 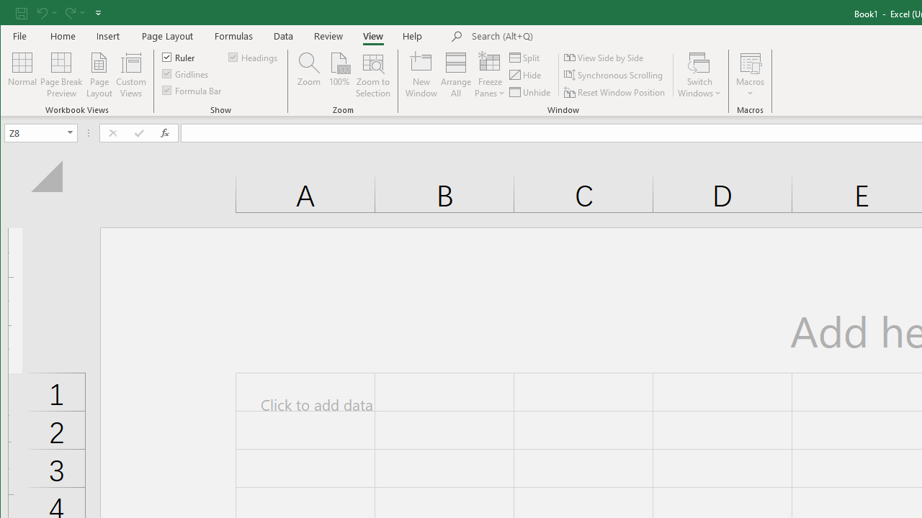 I want to click on View, so click(x=373, y=36).